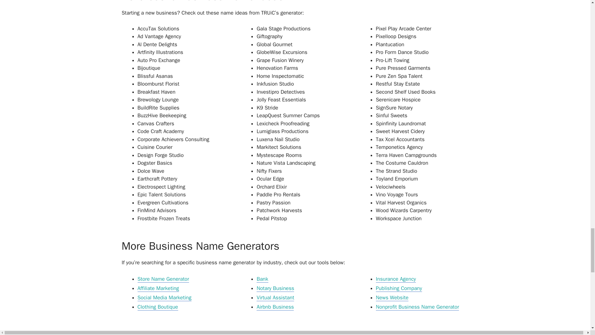 The width and height of the screenshot is (595, 335). What do you see at coordinates (275, 298) in the screenshot?
I see `Virtual Assistant` at bounding box center [275, 298].